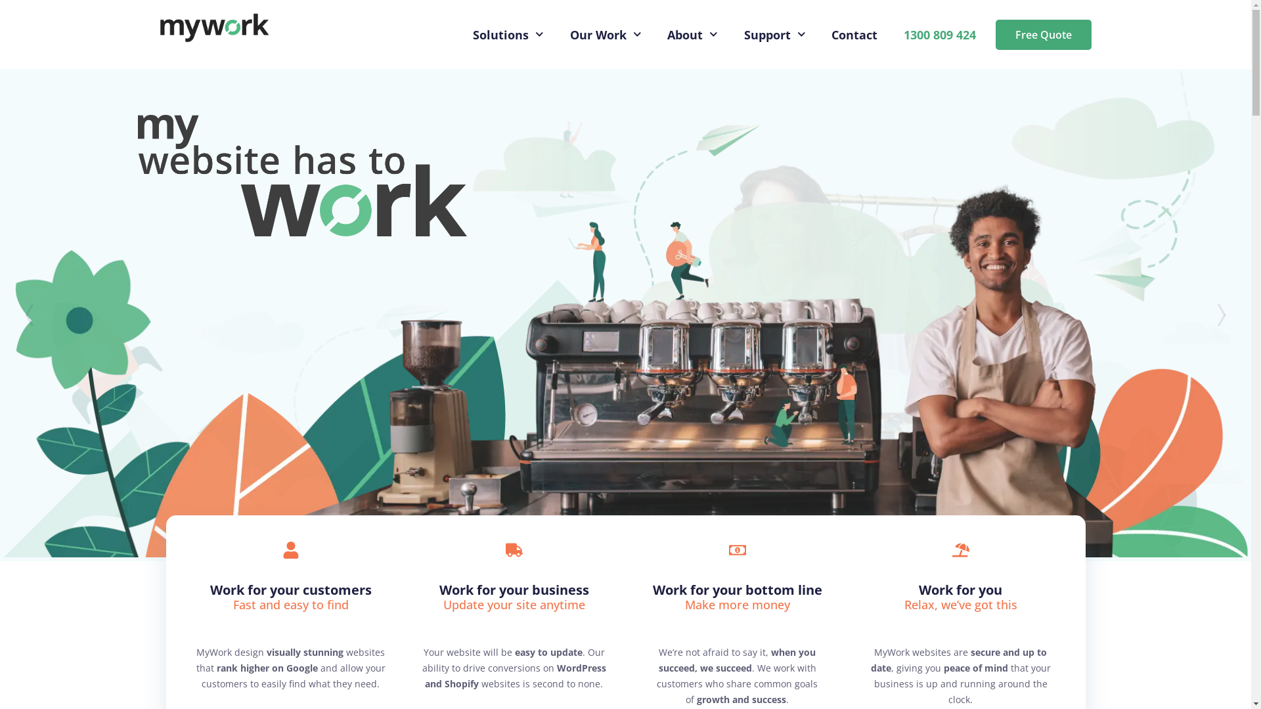 The image size is (1261, 709). What do you see at coordinates (692, 35) in the screenshot?
I see `About` at bounding box center [692, 35].